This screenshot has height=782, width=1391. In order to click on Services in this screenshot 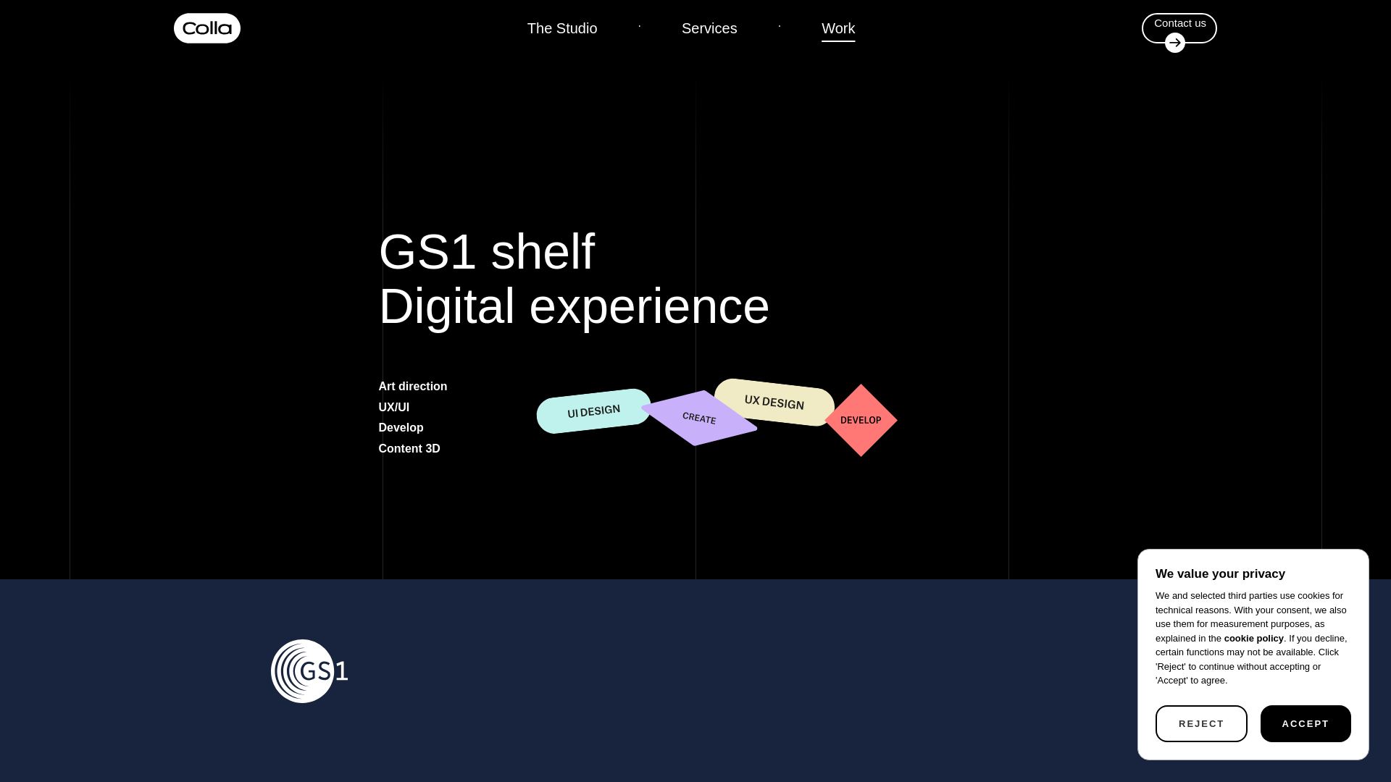, I will do `click(709, 28)`.